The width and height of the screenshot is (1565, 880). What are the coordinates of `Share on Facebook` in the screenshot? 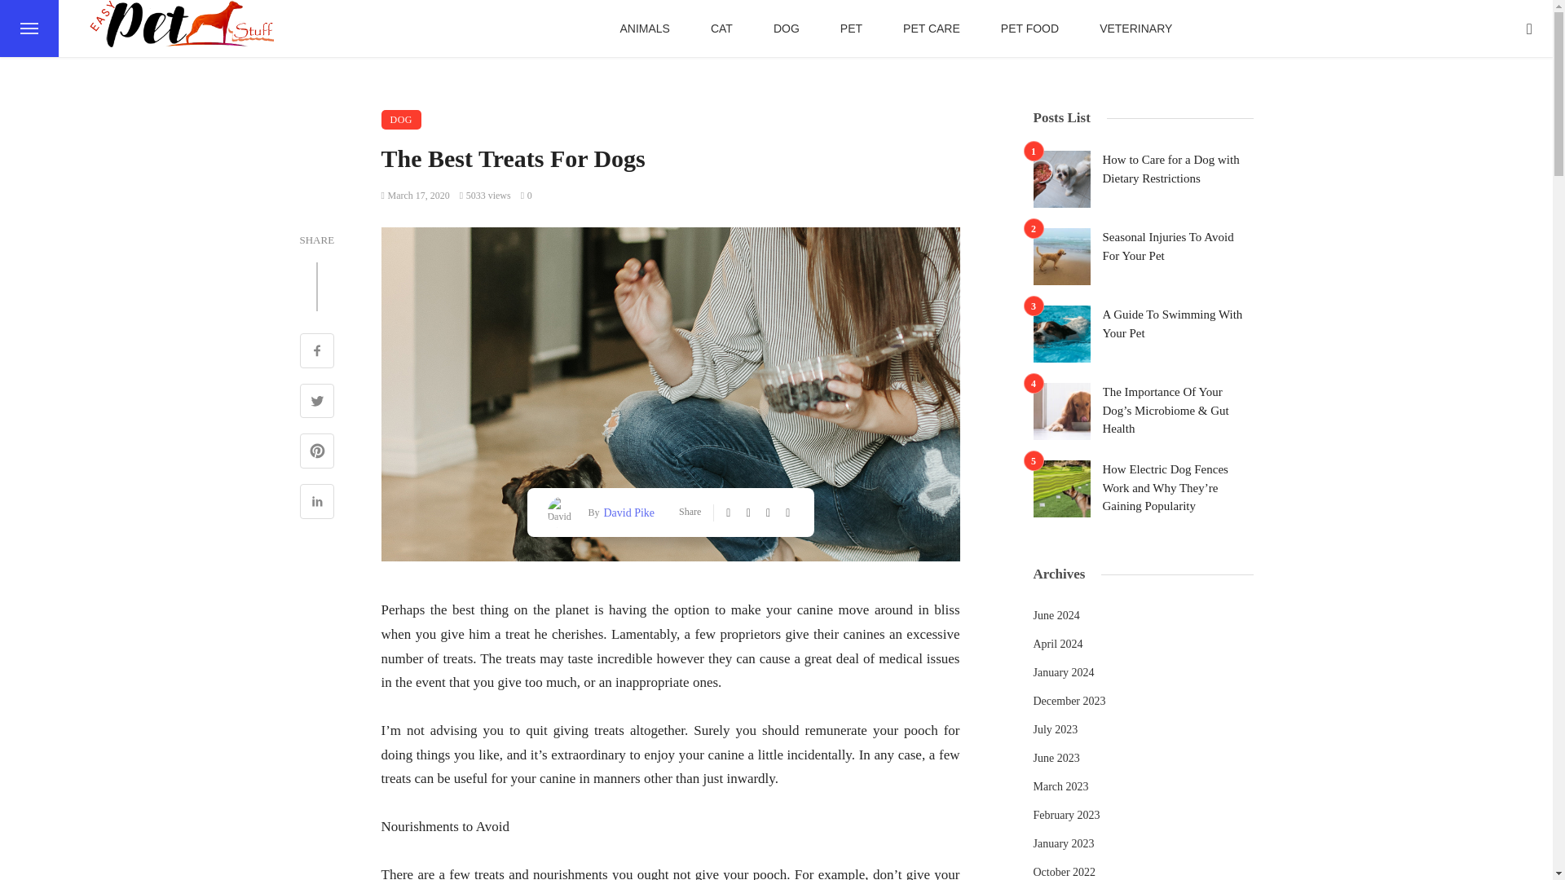 It's located at (317, 352).